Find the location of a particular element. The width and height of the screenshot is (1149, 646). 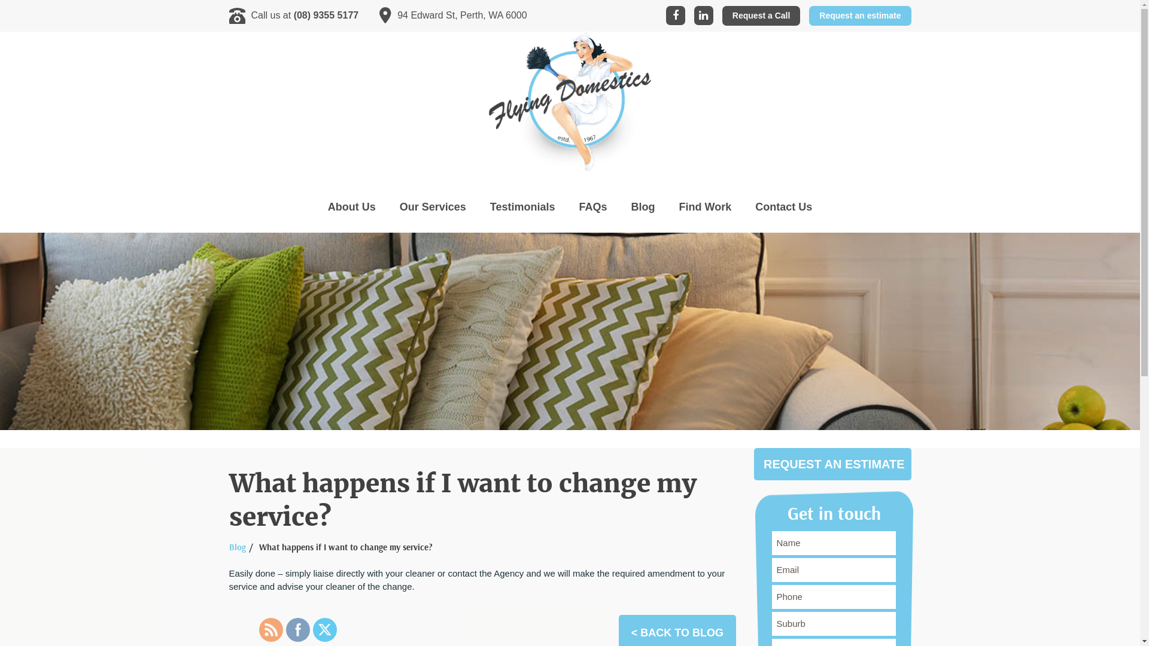

Contact Us is located at coordinates (784, 207).